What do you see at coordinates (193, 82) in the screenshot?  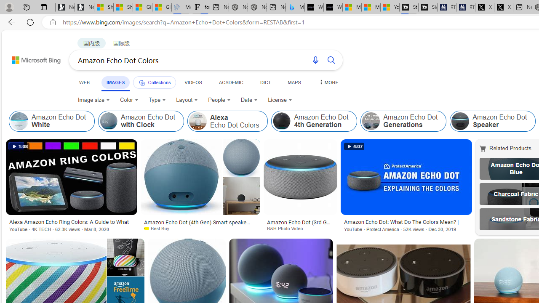 I see `VIDEOS` at bounding box center [193, 82].